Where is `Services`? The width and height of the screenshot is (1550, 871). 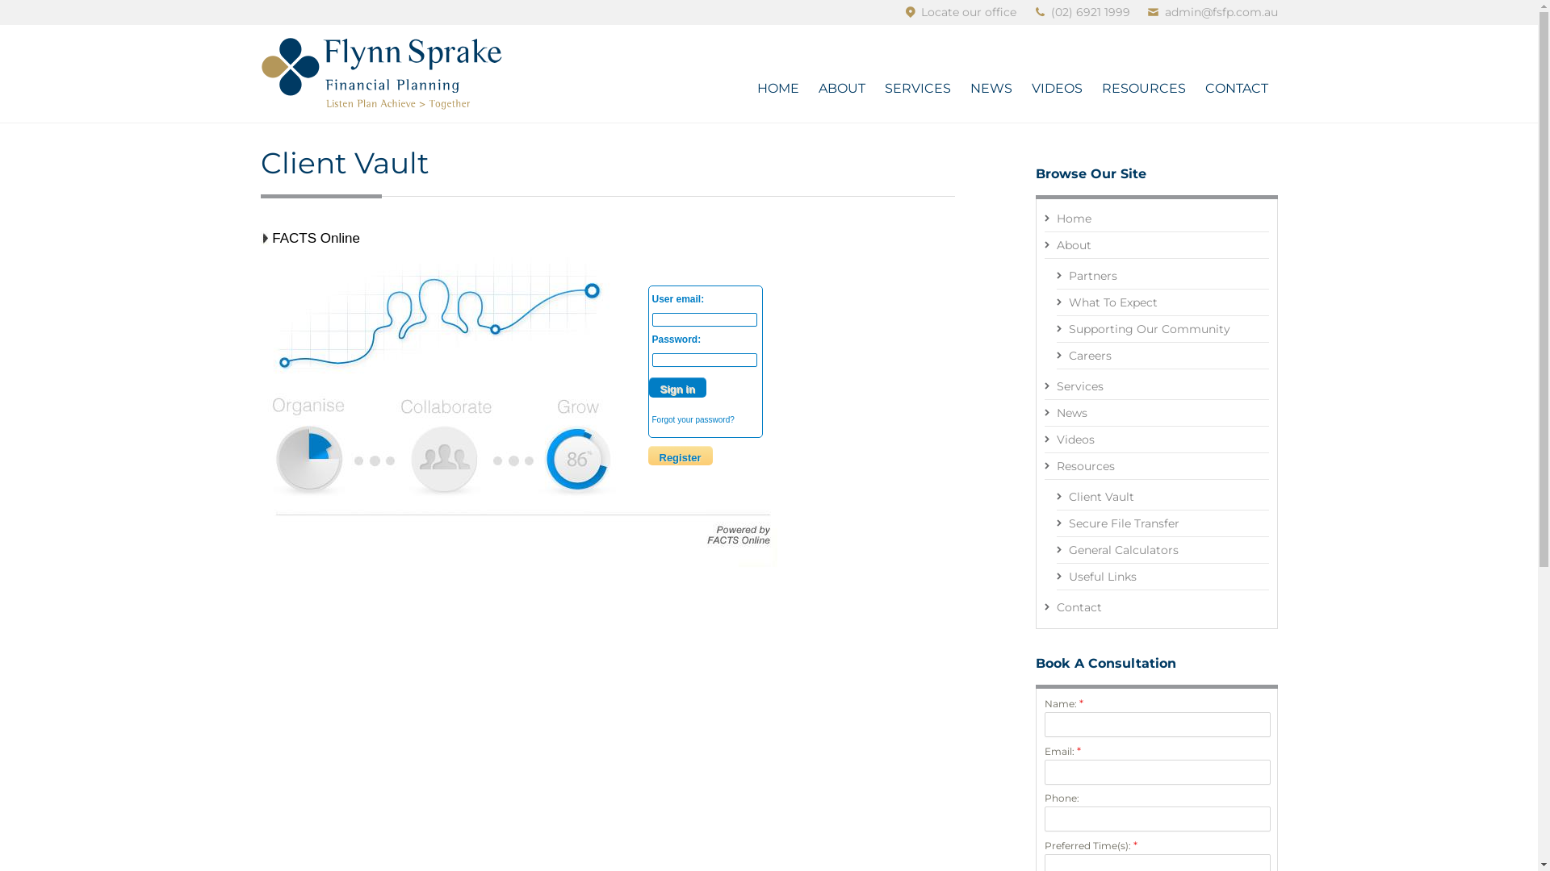
Services is located at coordinates (1157, 387).